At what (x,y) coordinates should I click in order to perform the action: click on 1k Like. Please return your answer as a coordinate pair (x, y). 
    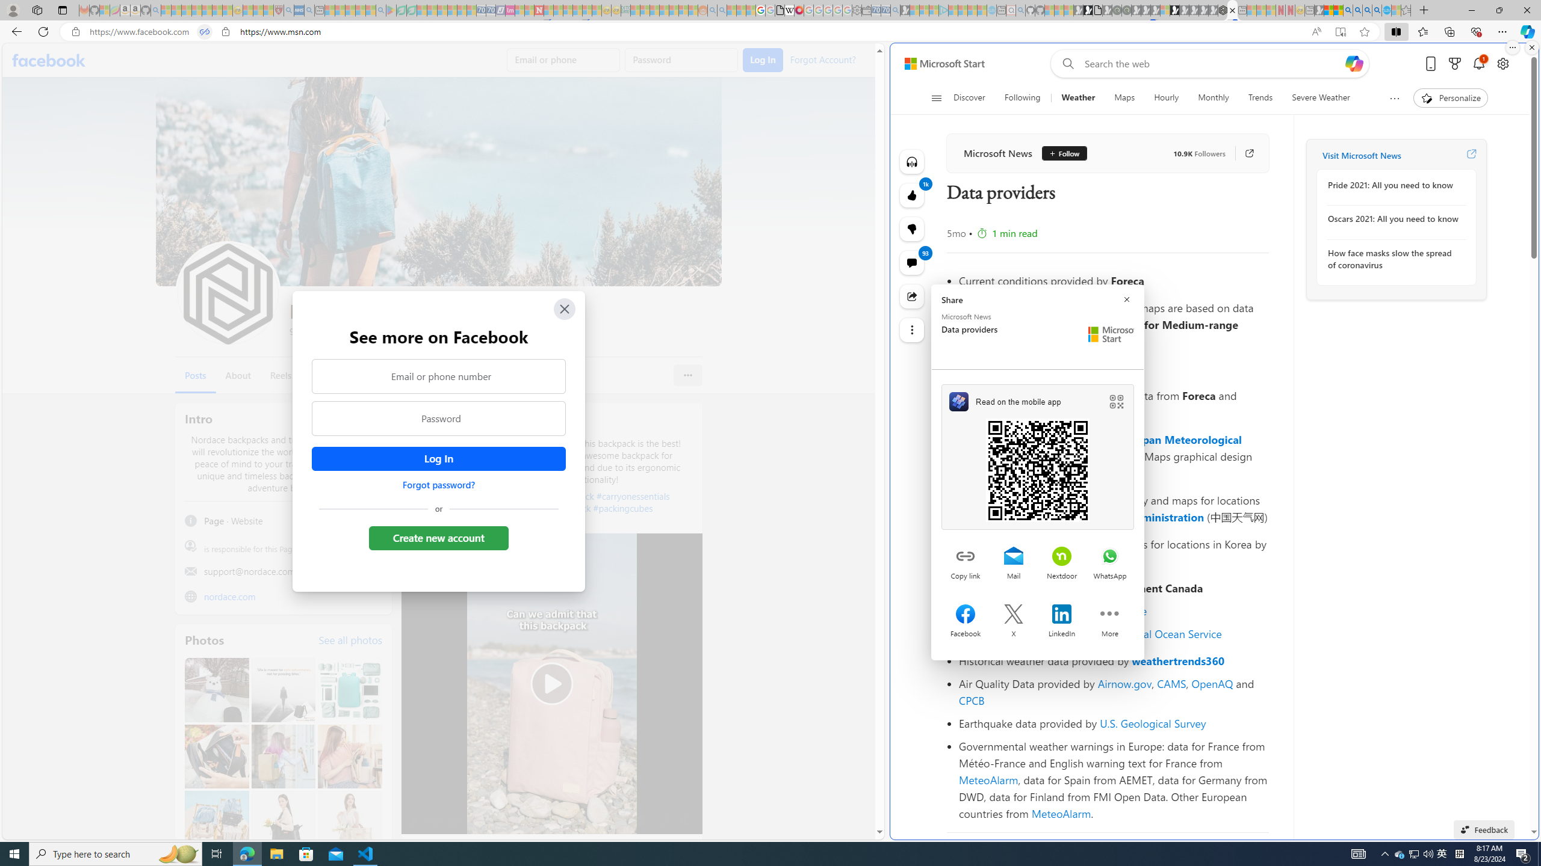
    Looking at the image, I should click on (913, 195).